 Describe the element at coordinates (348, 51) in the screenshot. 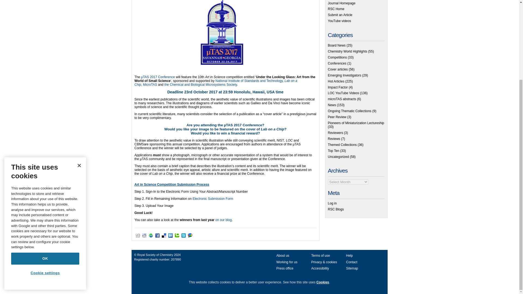

I see `Chemistry World Highlights` at that location.